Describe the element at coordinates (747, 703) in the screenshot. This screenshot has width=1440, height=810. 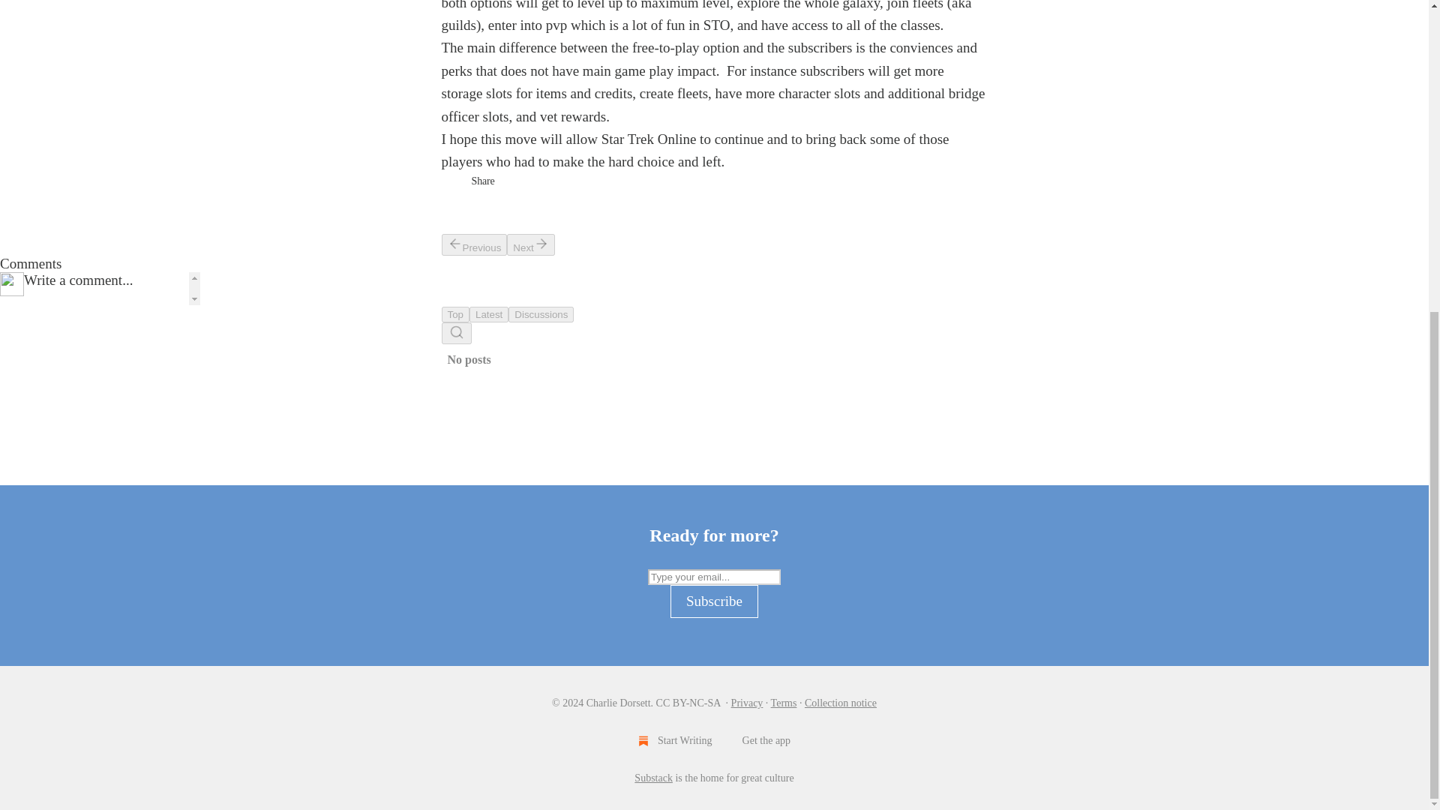
I see `Privacy` at that location.